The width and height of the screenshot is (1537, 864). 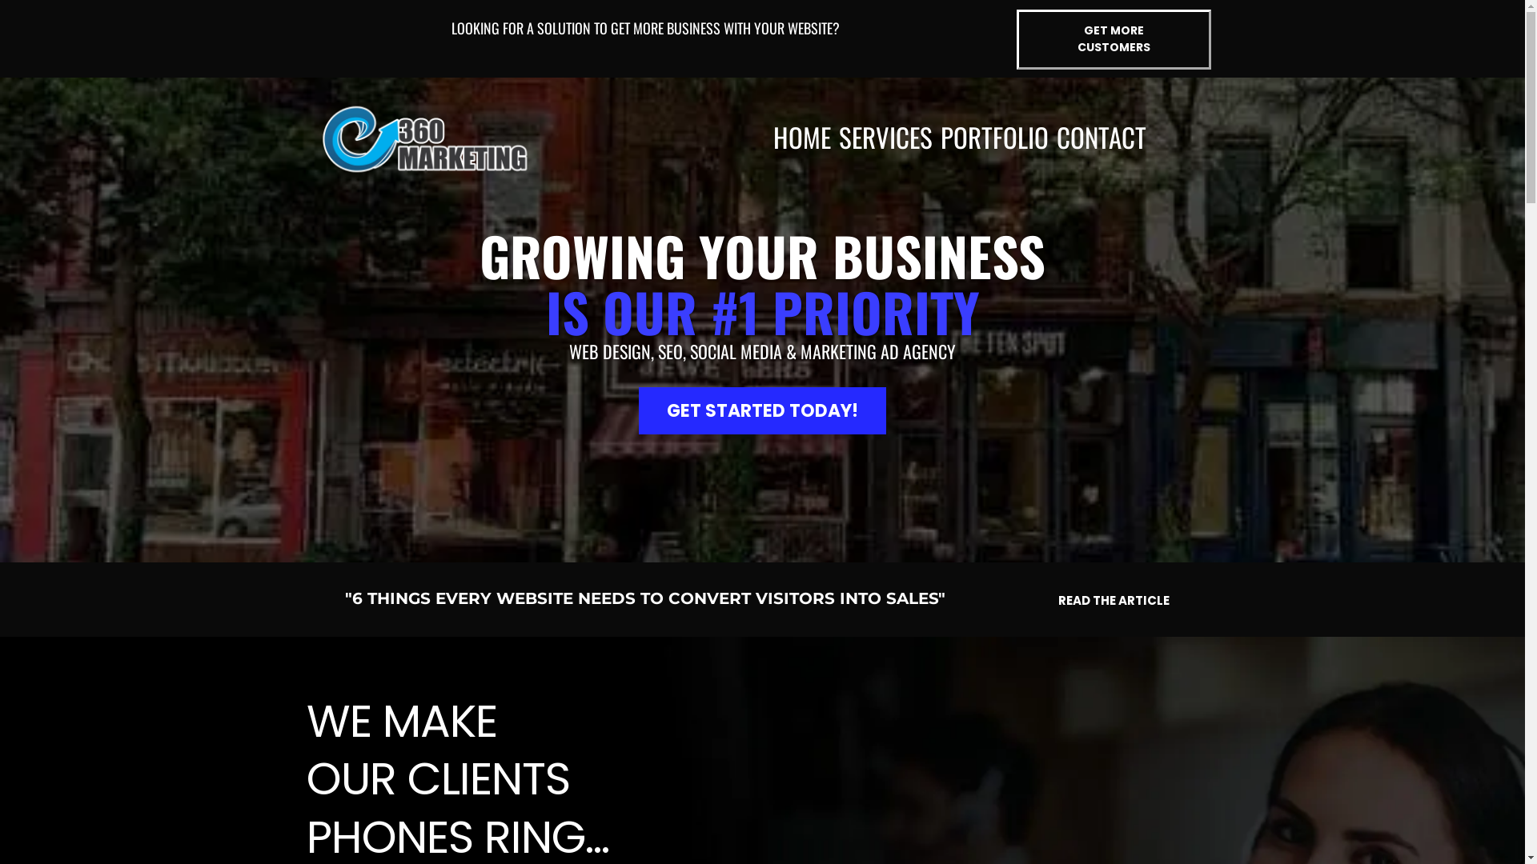 What do you see at coordinates (1114, 600) in the screenshot?
I see `READ THE ARTICLE` at bounding box center [1114, 600].